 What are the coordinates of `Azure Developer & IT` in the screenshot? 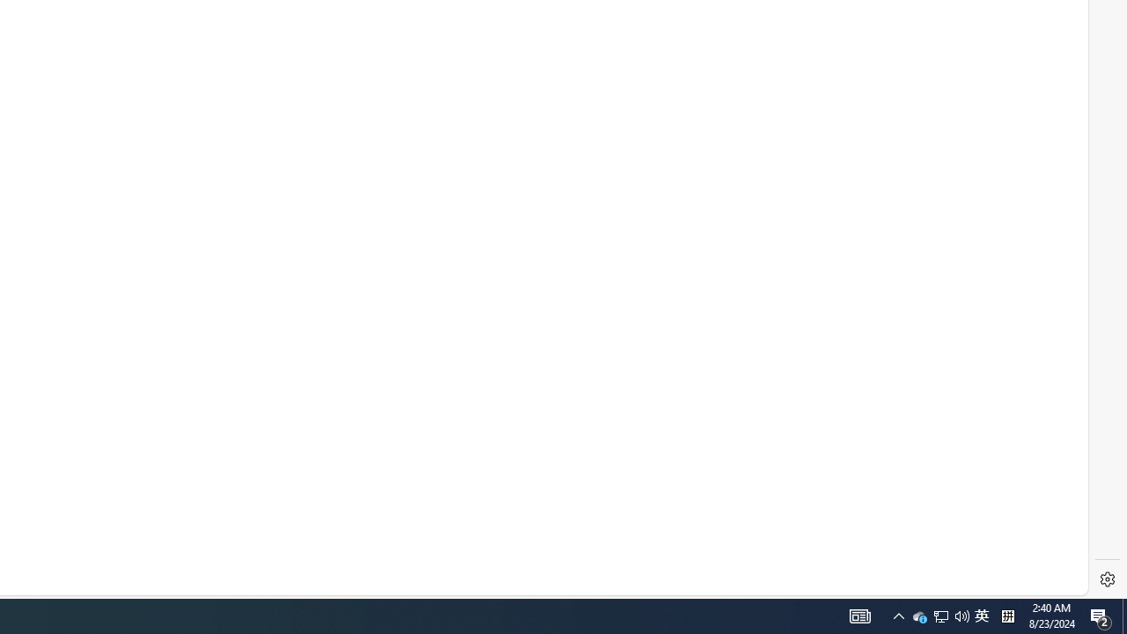 It's located at (239, 299).